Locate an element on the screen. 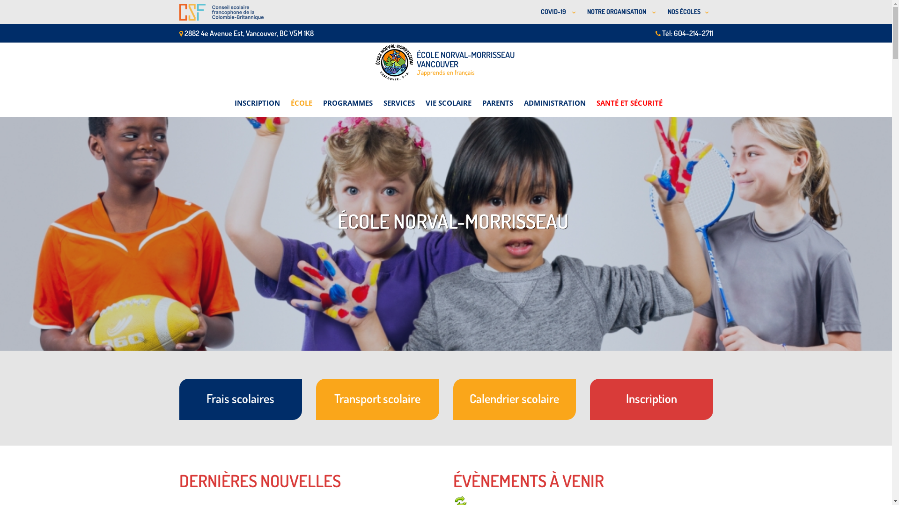 The height and width of the screenshot is (505, 899). ADMINISTRATION is located at coordinates (554, 98).